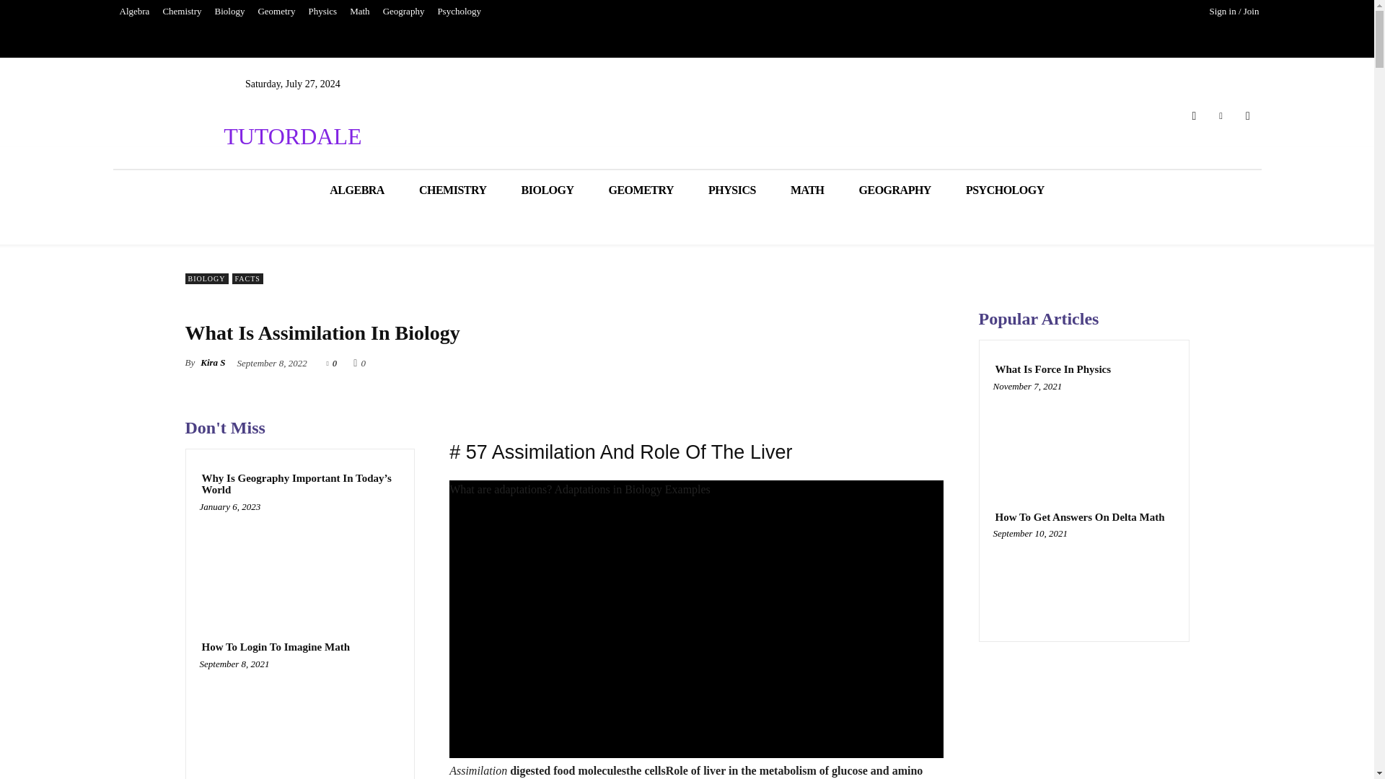 This screenshot has width=1385, height=779. Describe the element at coordinates (356, 190) in the screenshot. I see `ALGEBRA` at that location.